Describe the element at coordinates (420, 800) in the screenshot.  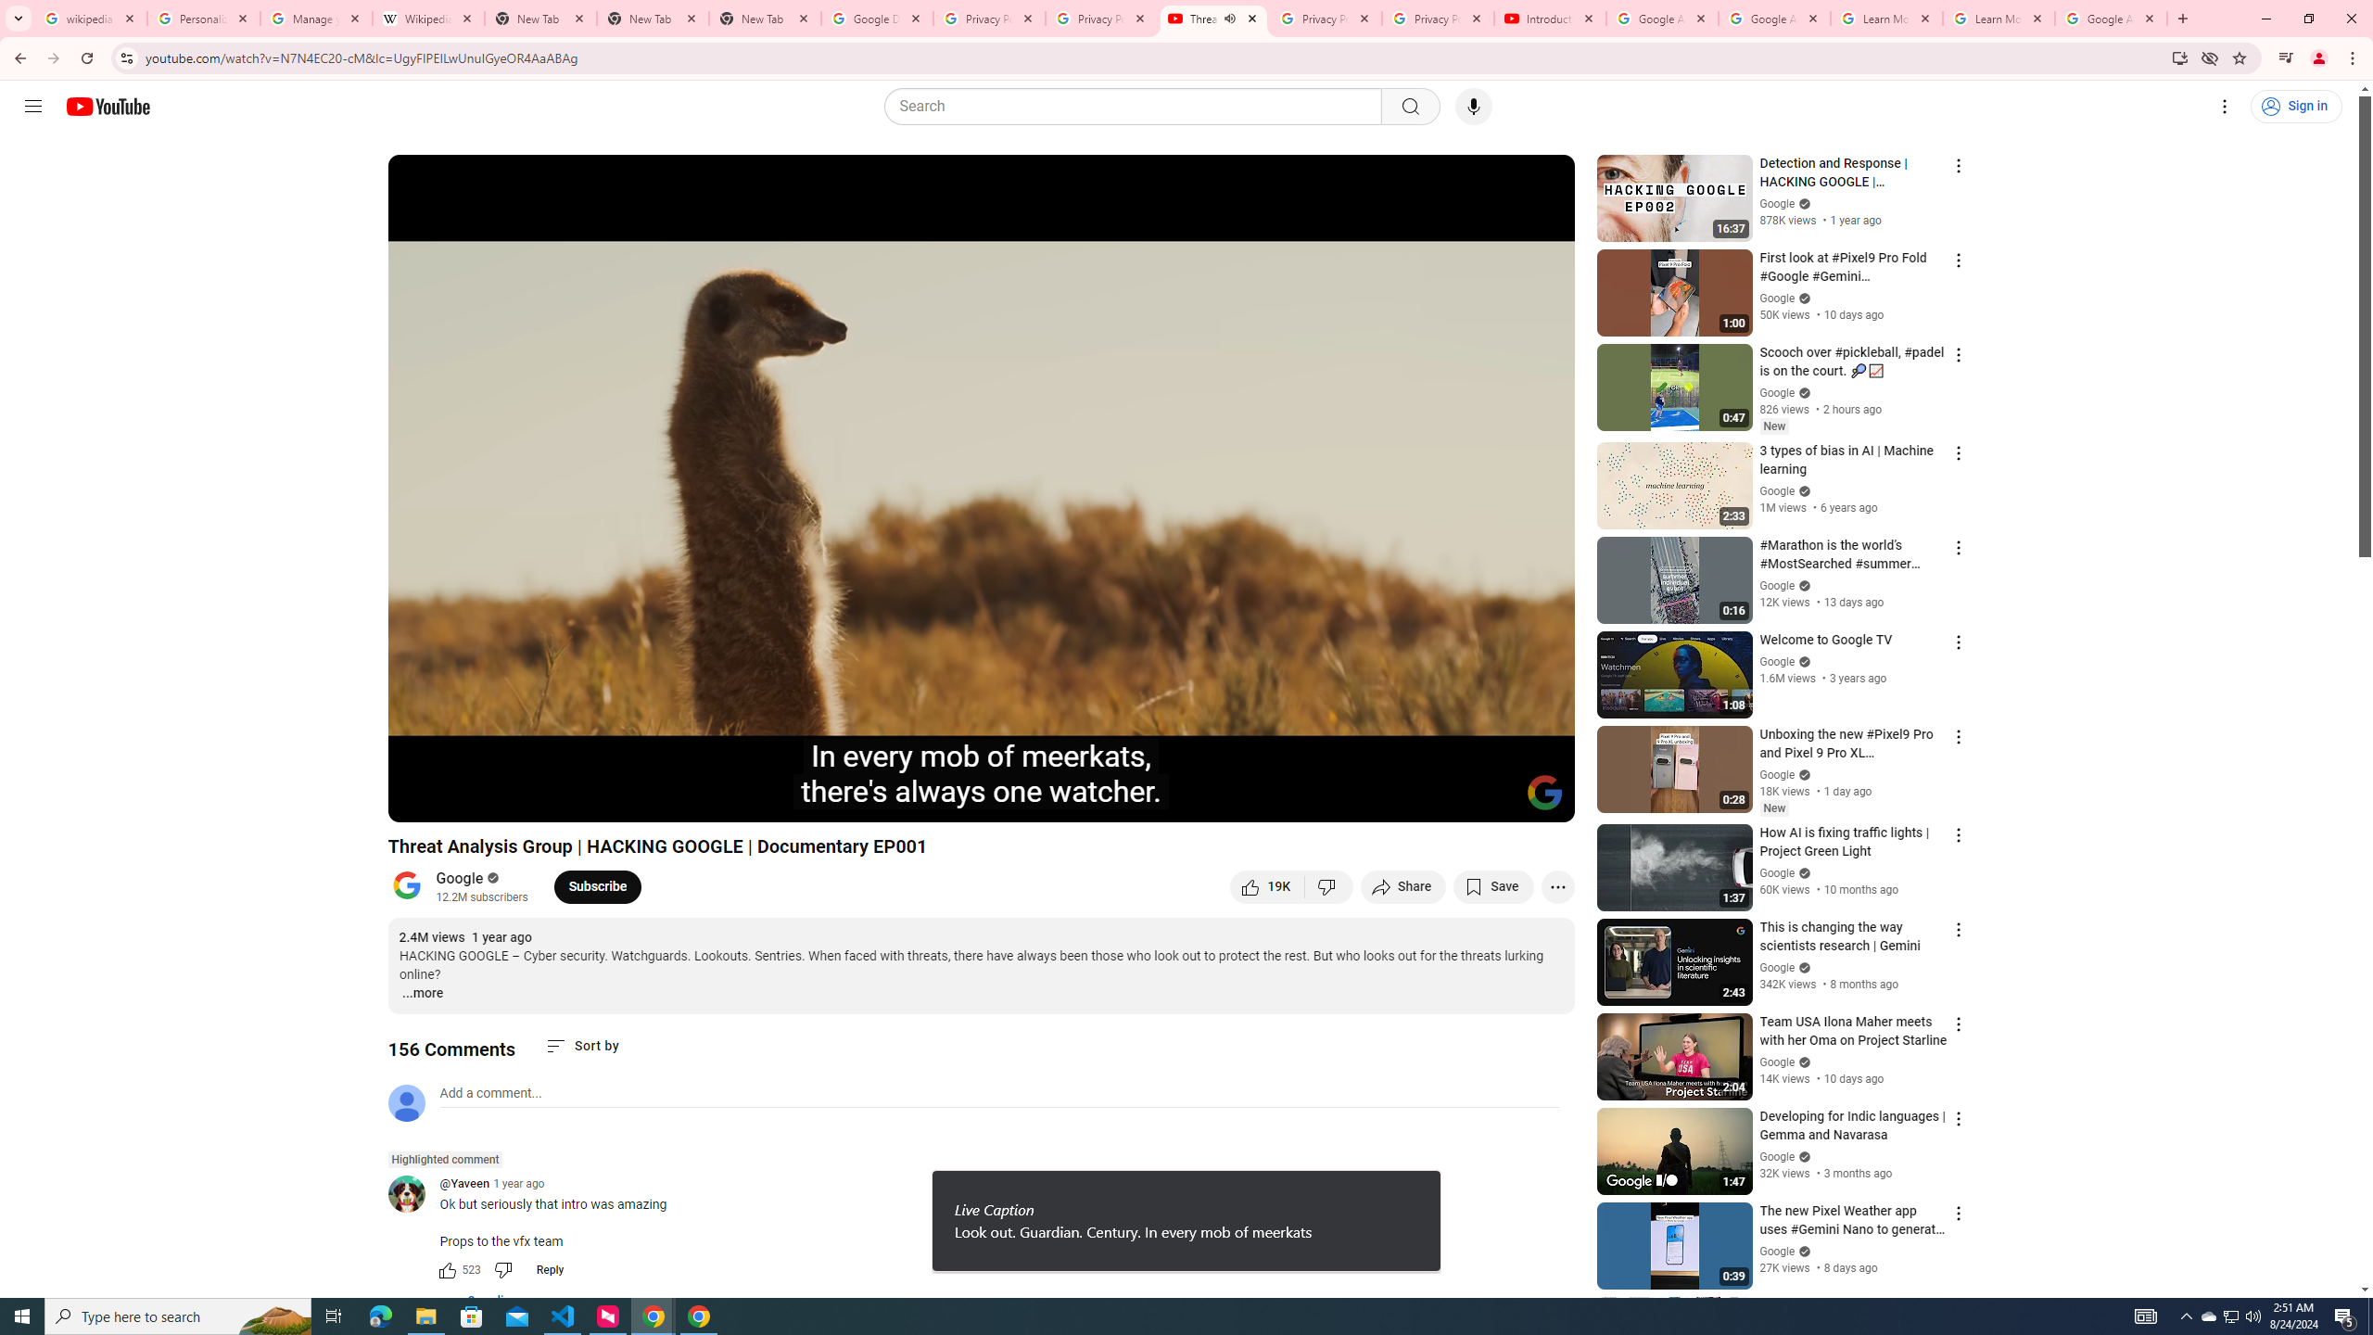
I see `Pause (k)` at that location.